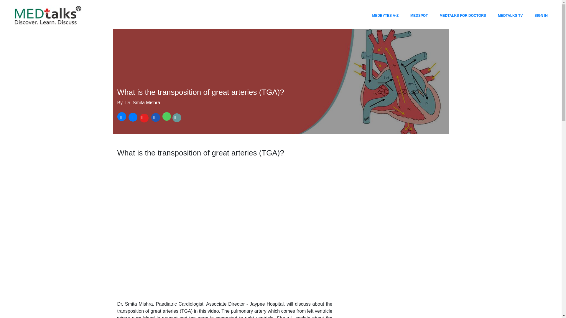 This screenshot has height=318, width=566. Describe the element at coordinates (510, 15) in the screenshot. I see `MEDTALKS TV` at that location.